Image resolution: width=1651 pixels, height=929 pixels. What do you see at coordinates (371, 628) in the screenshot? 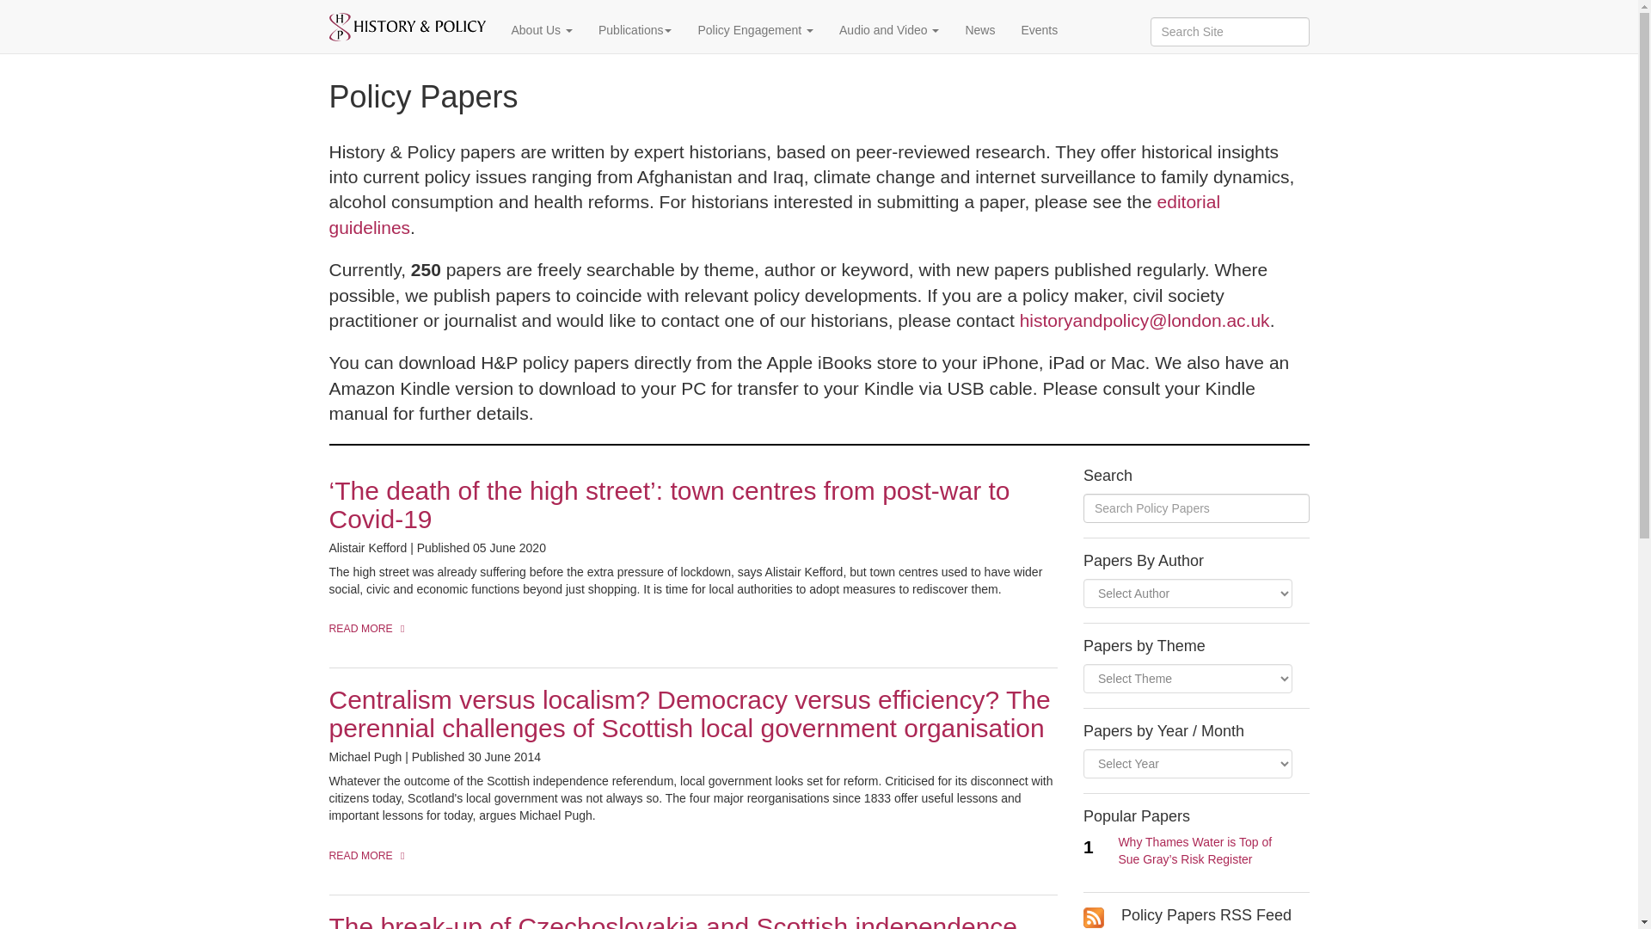
I see `READ MORE` at bounding box center [371, 628].